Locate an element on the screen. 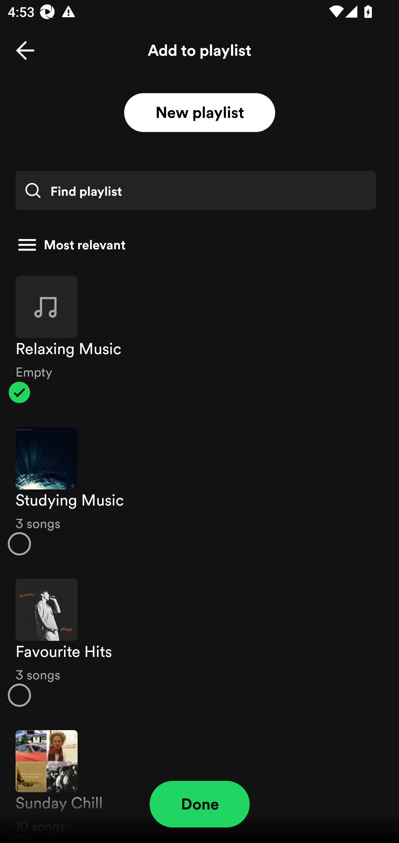 The width and height of the screenshot is (399, 843). Favourite Hits 3 songs is located at coordinates (199, 643).